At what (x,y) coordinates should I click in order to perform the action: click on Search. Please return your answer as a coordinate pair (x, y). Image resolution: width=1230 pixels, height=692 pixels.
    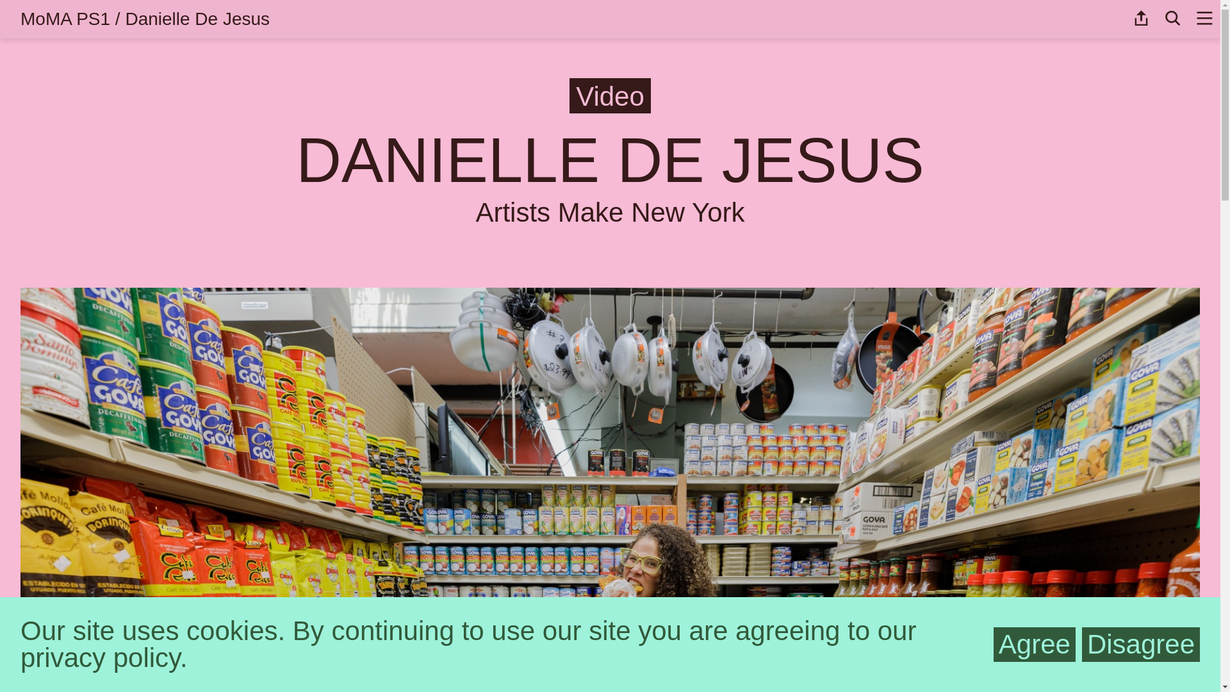
    Looking at the image, I should click on (1173, 18).